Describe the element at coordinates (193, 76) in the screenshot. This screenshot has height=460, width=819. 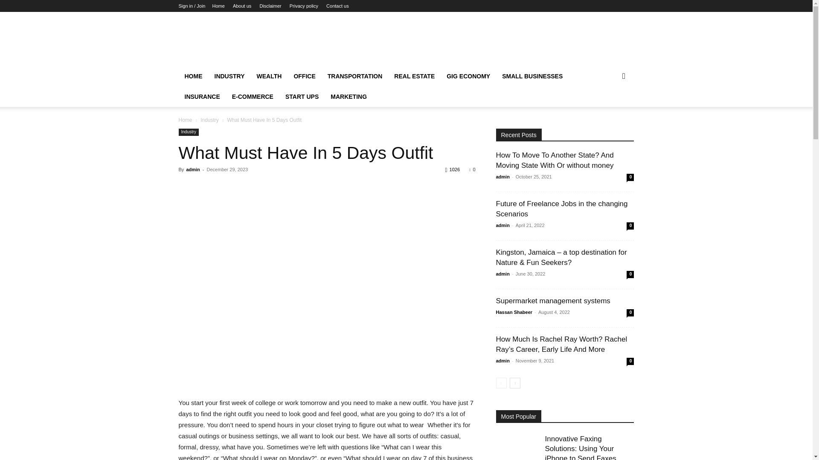
I see `HOME` at that location.